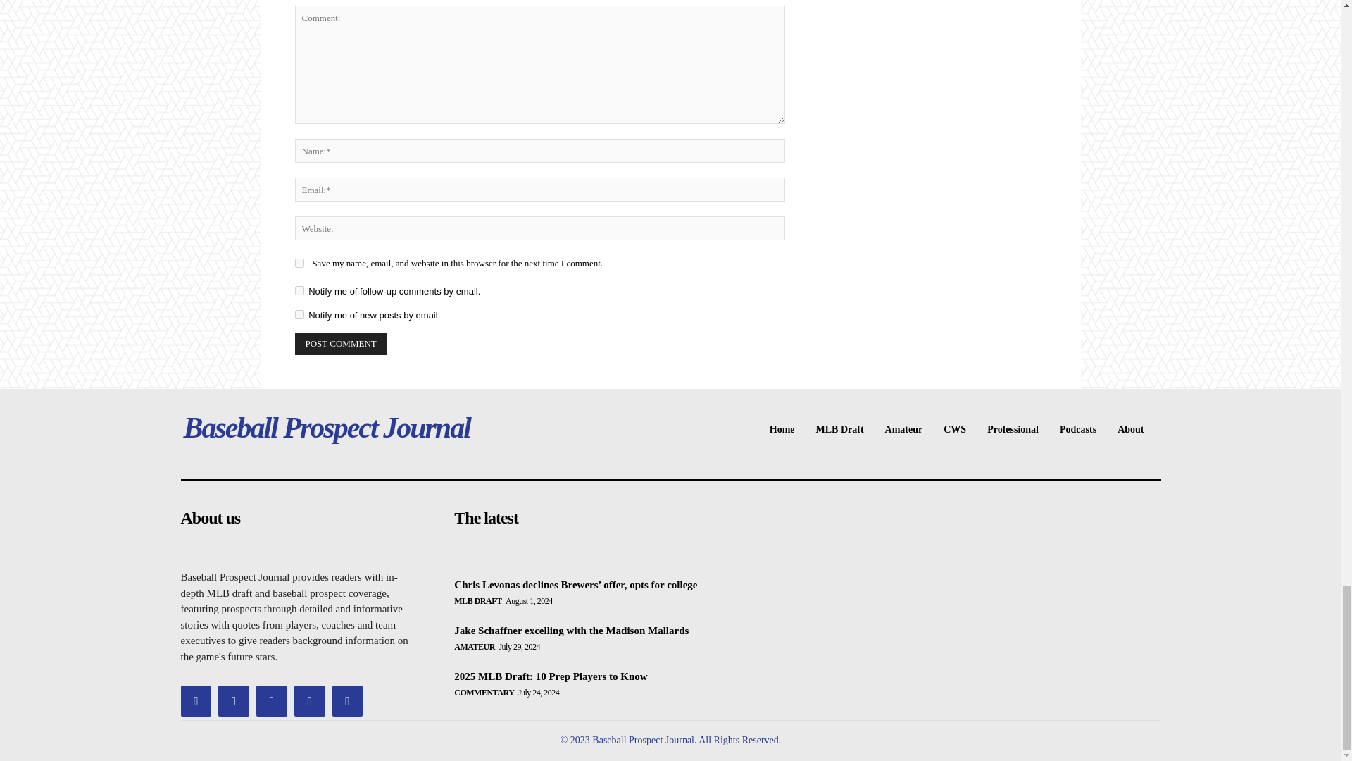 This screenshot has height=761, width=1352. What do you see at coordinates (341, 344) in the screenshot?
I see `Post Comment` at bounding box center [341, 344].